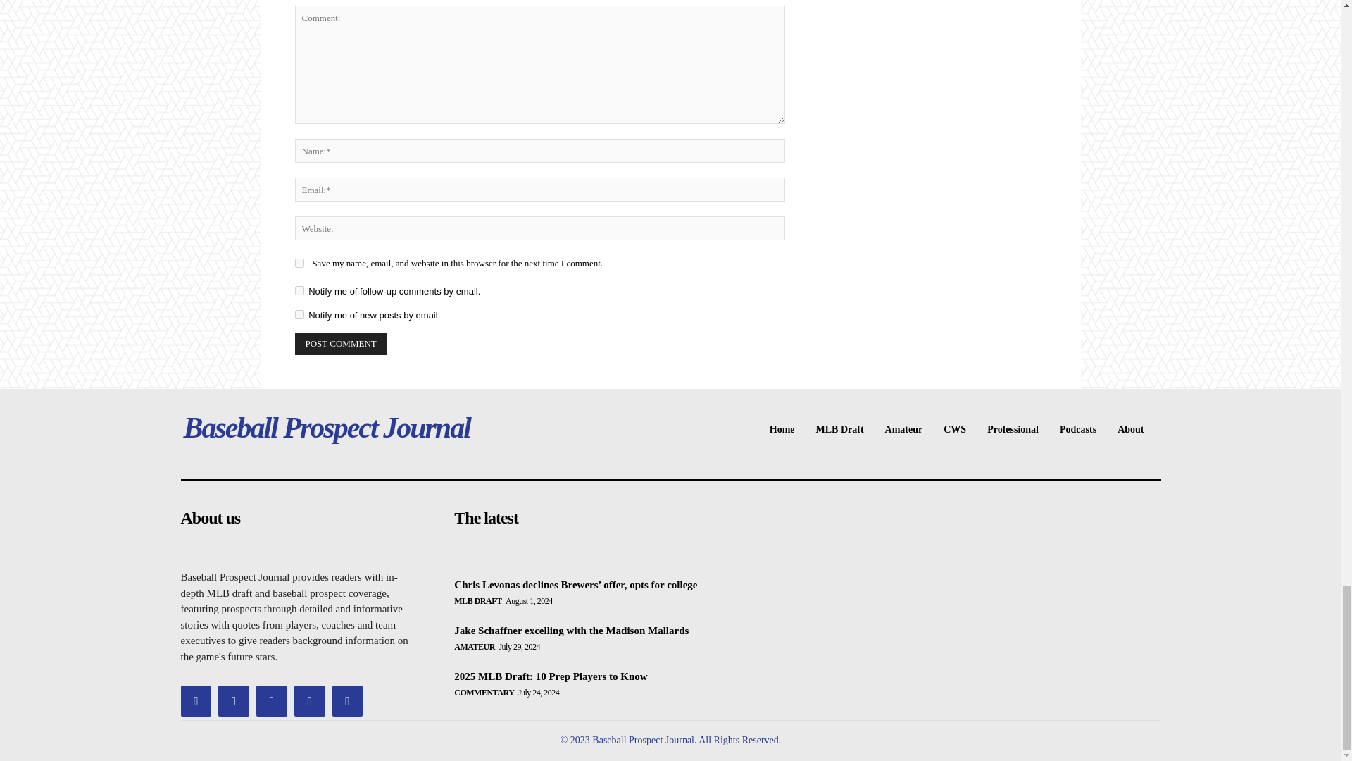 This screenshot has height=761, width=1352. What do you see at coordinates (341, 344) in the screenshot?
I see `Post Comment` at bounding box center [341, 344].